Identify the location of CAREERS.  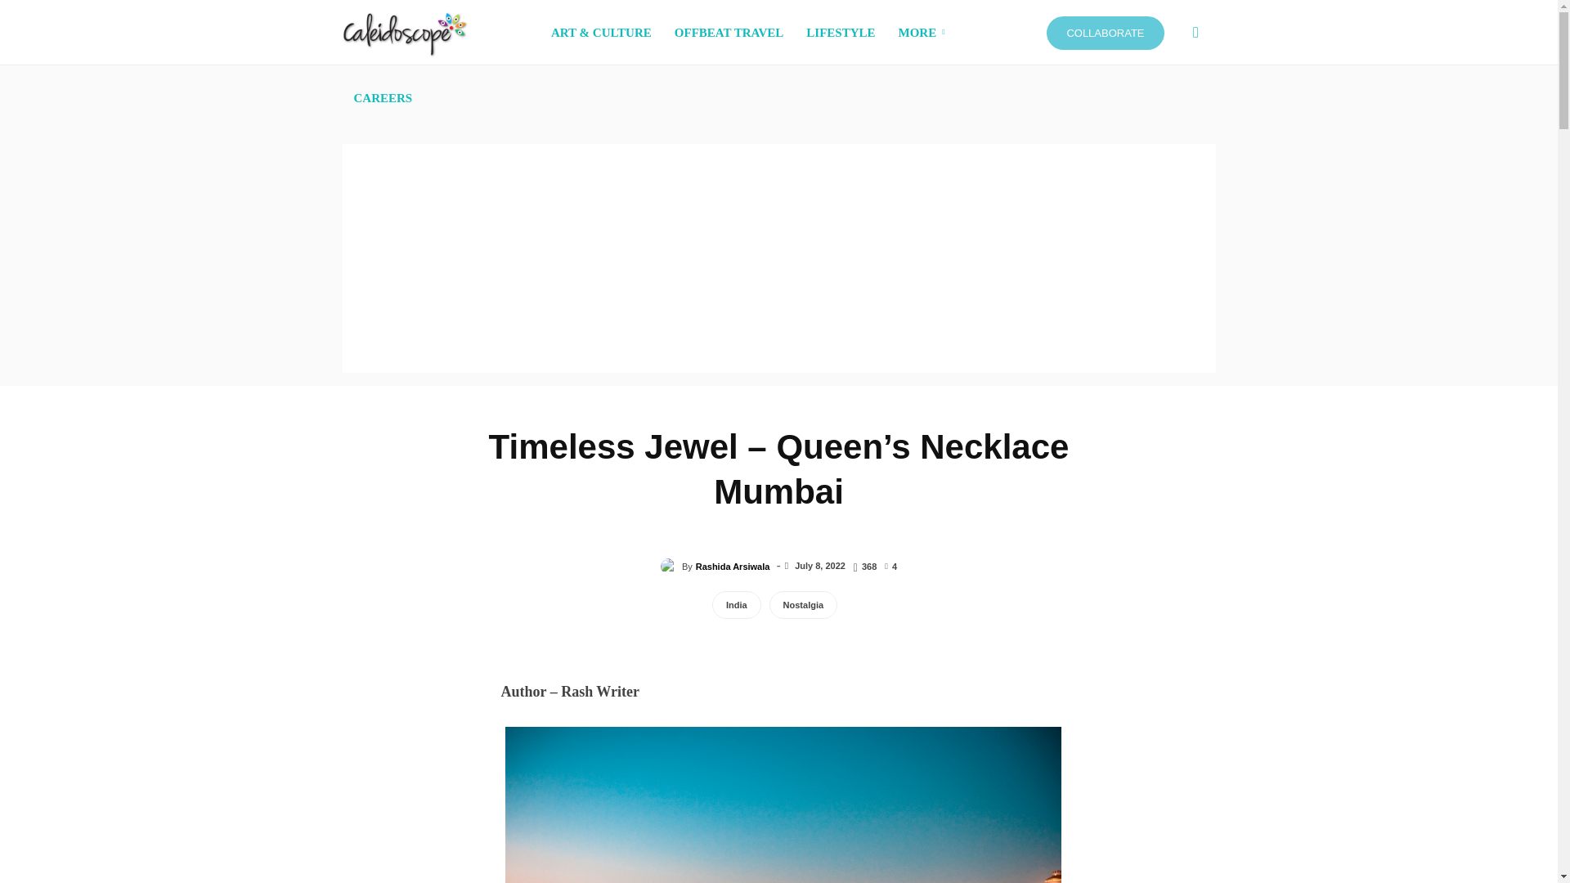
(383, 97).